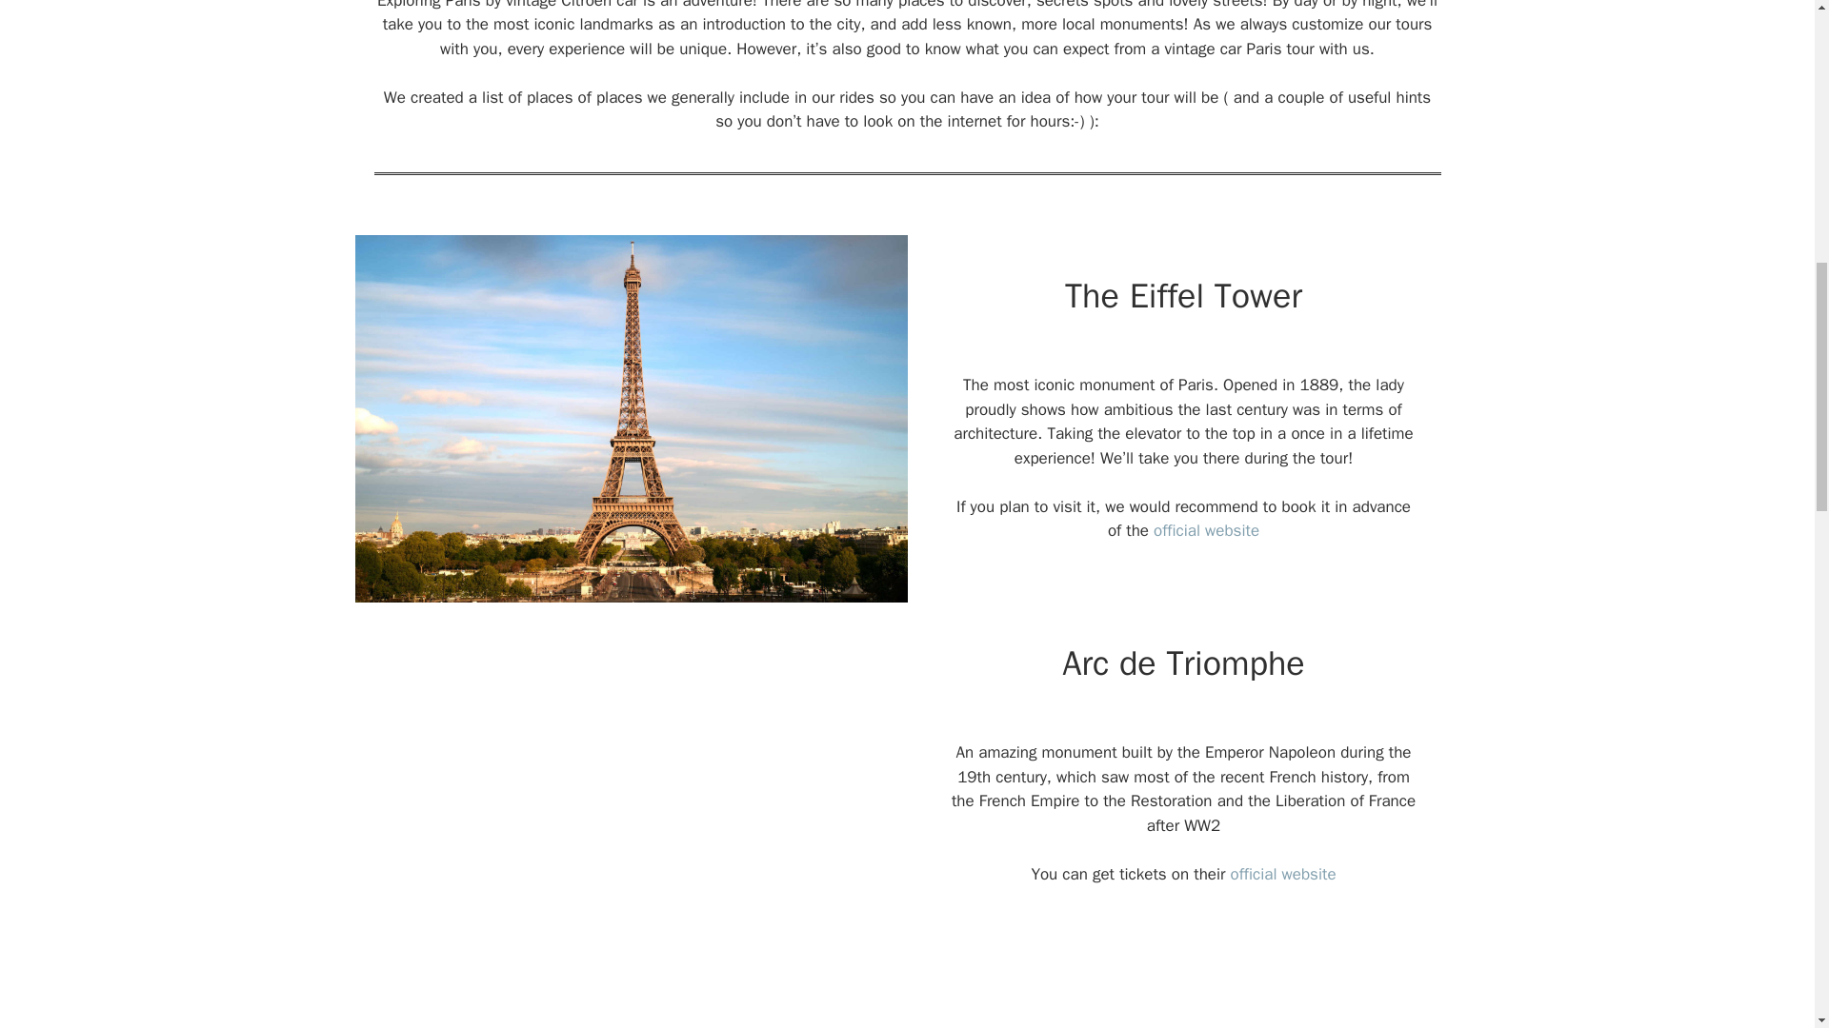 The image size is (1829, 1028). I want to click on official website, so click(1206, 530).